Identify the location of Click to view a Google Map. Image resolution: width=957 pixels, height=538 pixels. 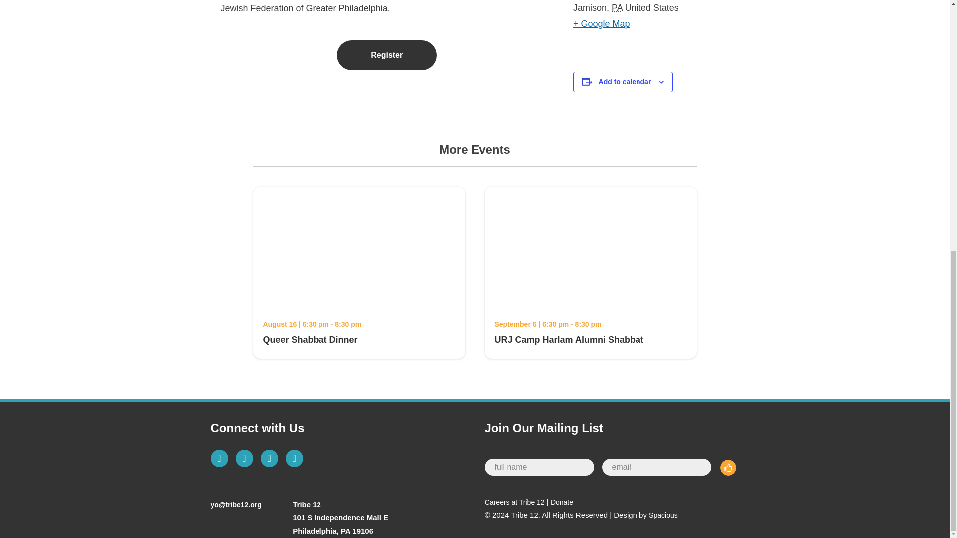
(601, 24).